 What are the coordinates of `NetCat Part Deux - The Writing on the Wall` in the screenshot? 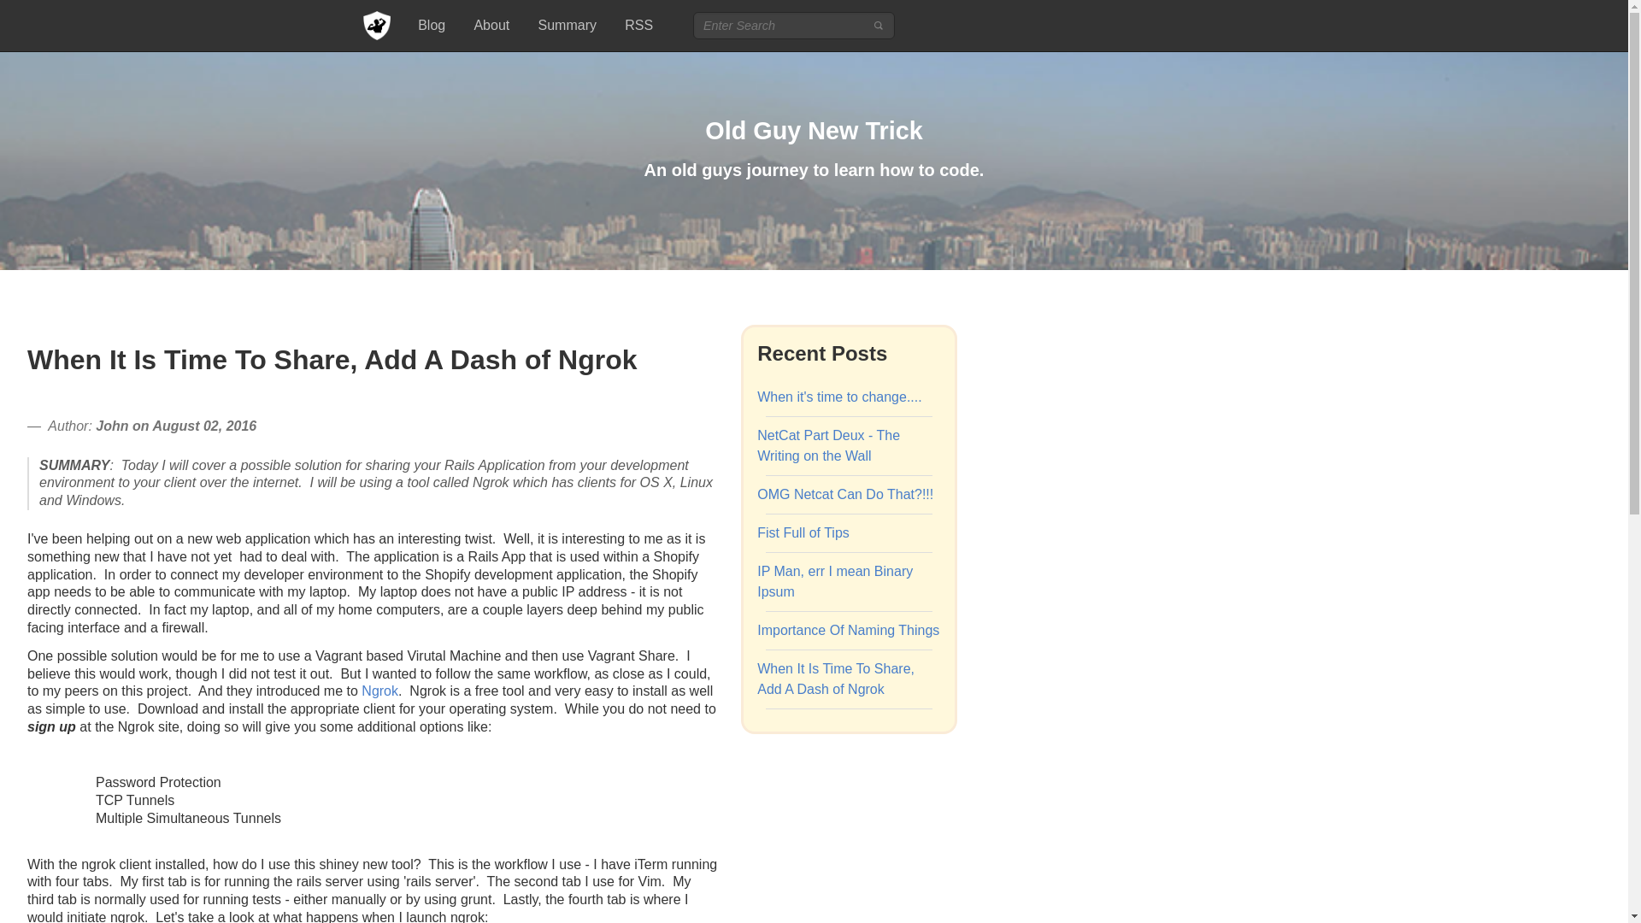 It's located at (827, 446).